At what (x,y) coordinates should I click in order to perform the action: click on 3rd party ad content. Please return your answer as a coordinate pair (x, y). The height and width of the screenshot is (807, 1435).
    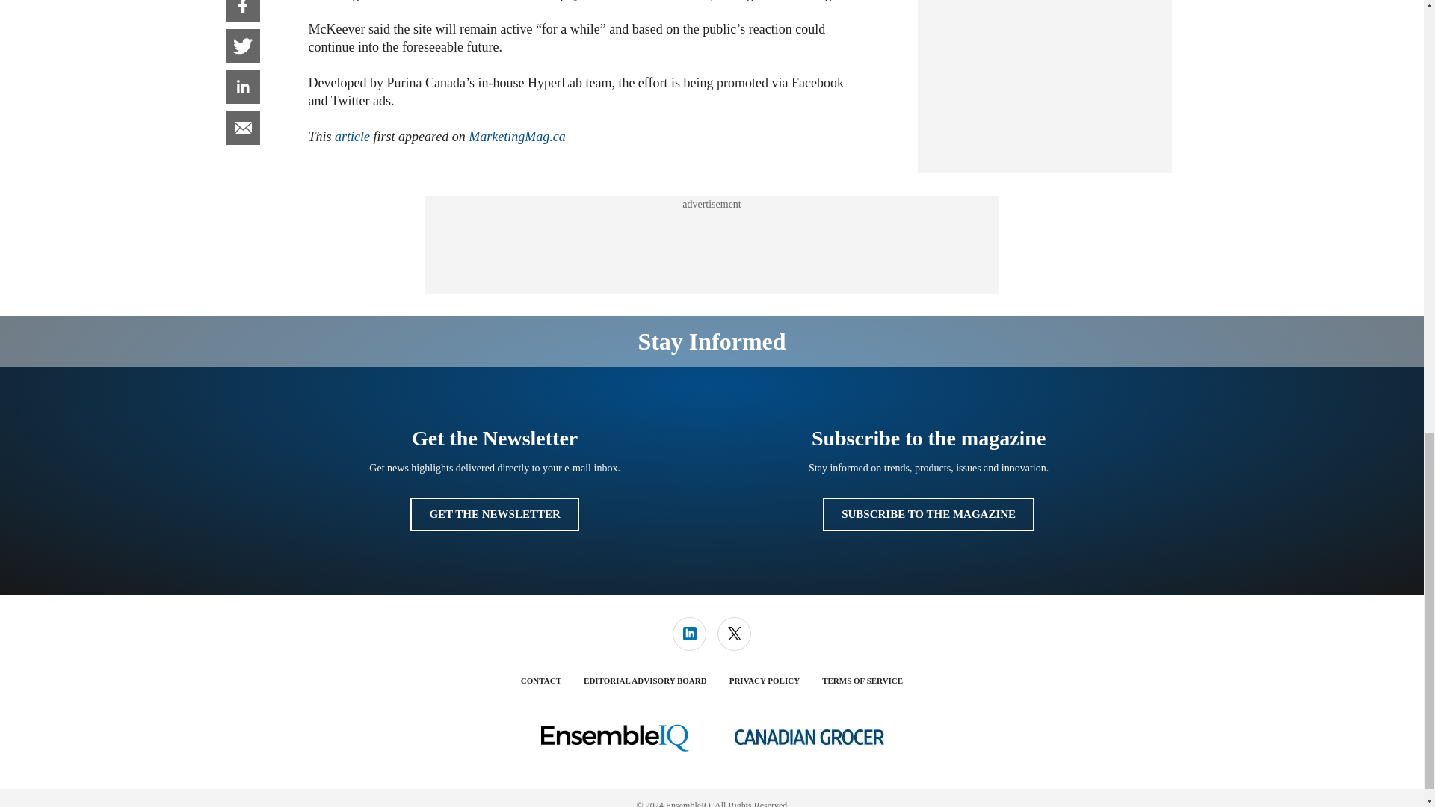
    Looking at the image, I should click on (1045, 78).